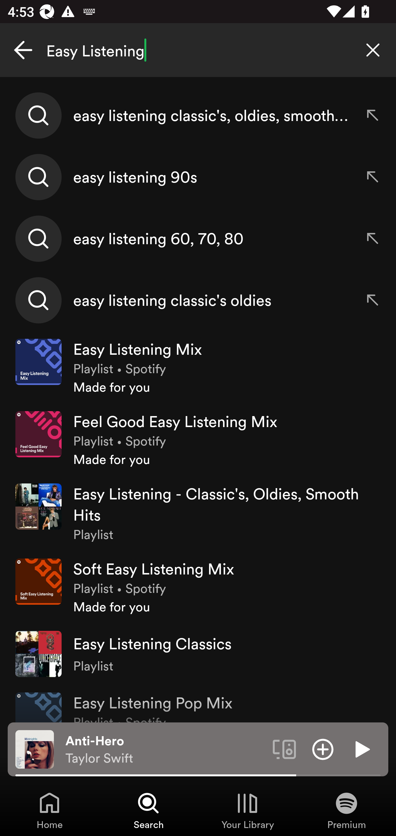 The height and width of the screenshot is (836, 396). Describe the element at coordinates (284, 749) in the screenshot. I see `Connect to a device. Opens the devices menu` at that location.